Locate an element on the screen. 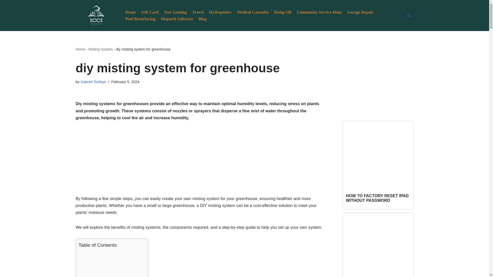 This screenshot has width=493, height=277. Gabriel Tesfaye is located at coordinates (93, 82).